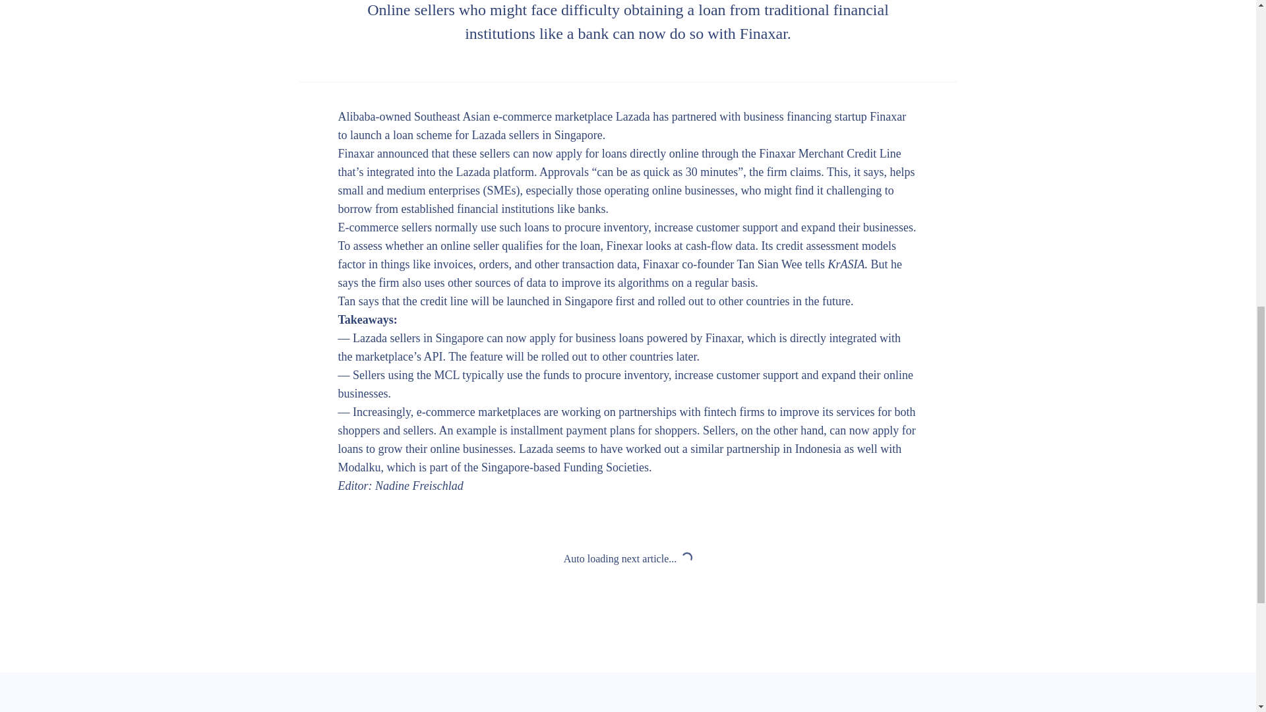  I want to click on Finaxar, so click(888, 116).